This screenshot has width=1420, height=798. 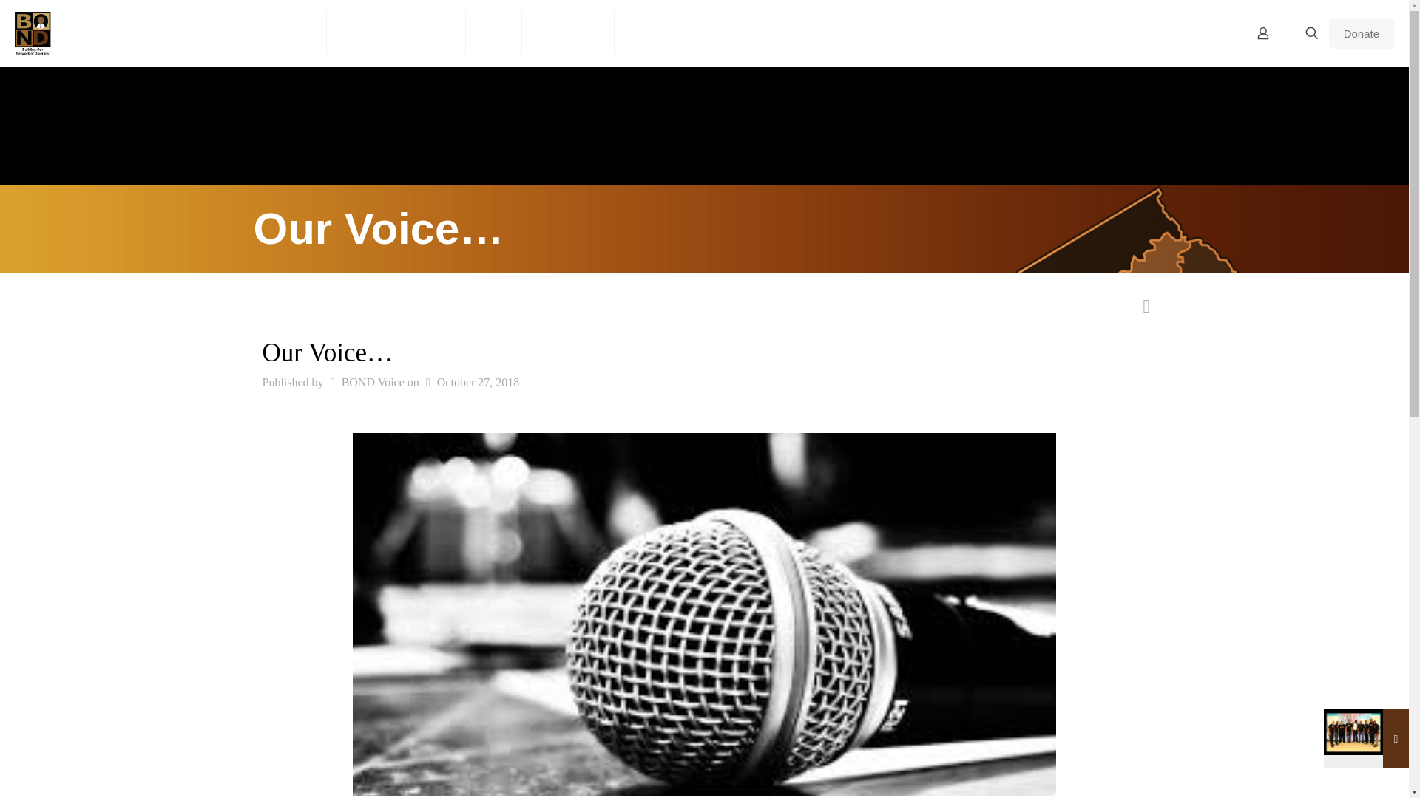 I want to click on Programs, so click(x=365, y=33).